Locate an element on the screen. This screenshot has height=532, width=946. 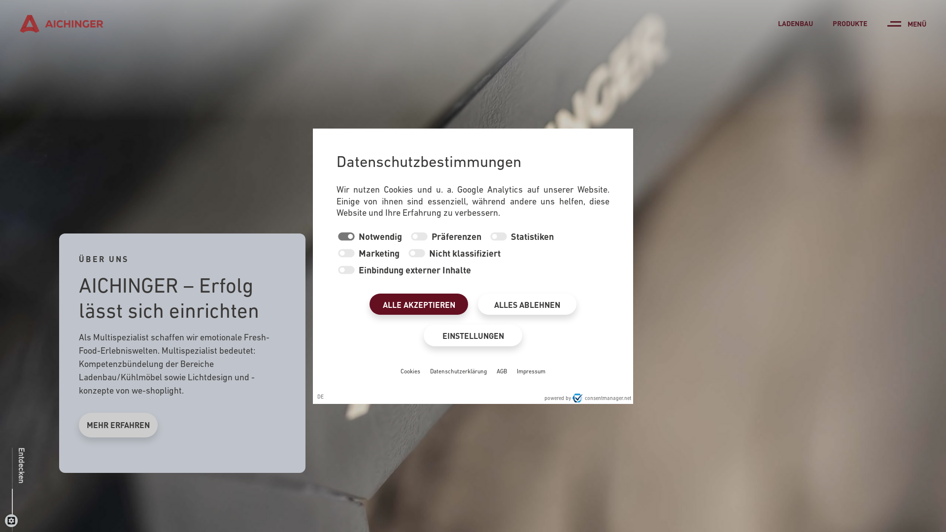
MEHR ERFAHREN is located at coordinates (118, 425).